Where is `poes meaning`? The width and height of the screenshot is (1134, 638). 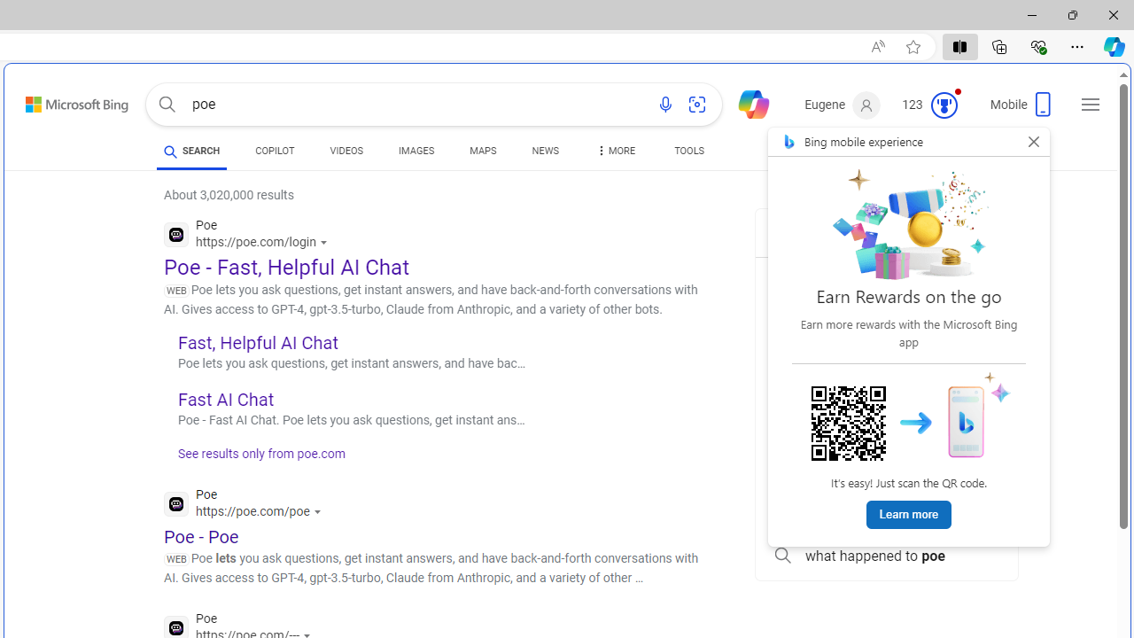
poes meaning is located at coordinates (886, 317).